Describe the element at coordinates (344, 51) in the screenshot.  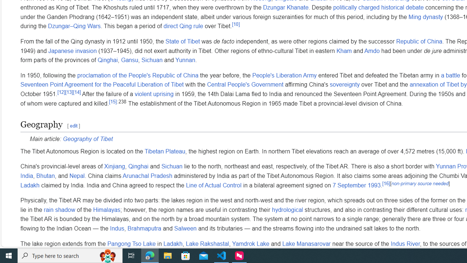
I see `Kham` at that location.